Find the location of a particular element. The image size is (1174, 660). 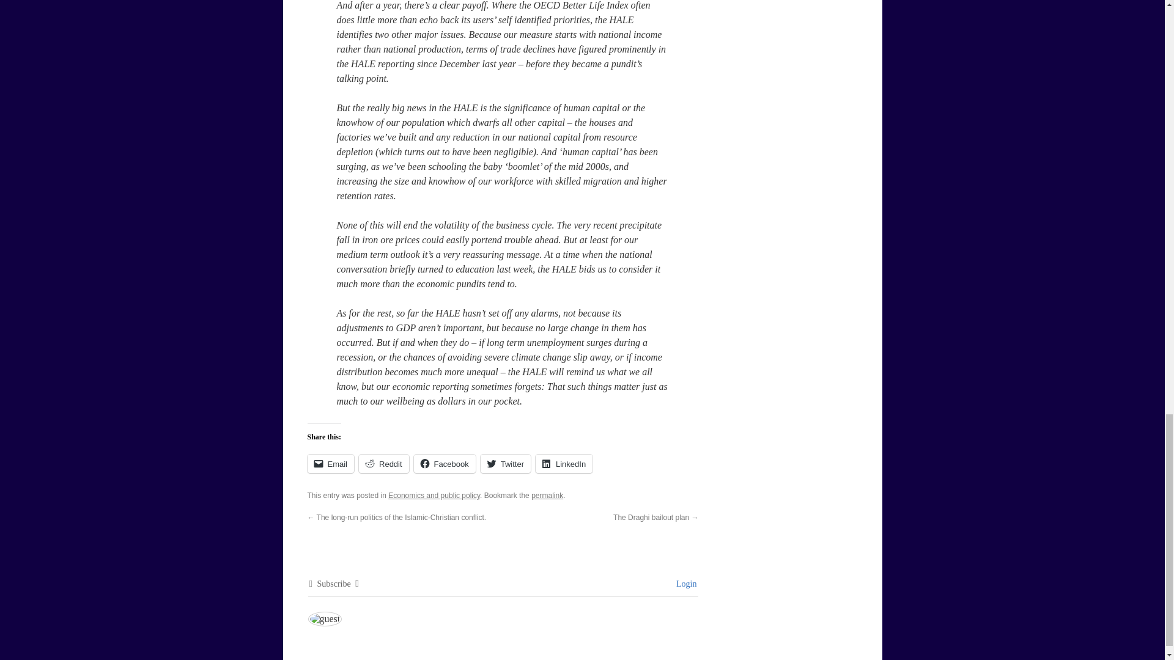

Click to share on Twitter is located at coordinates (505, 464).